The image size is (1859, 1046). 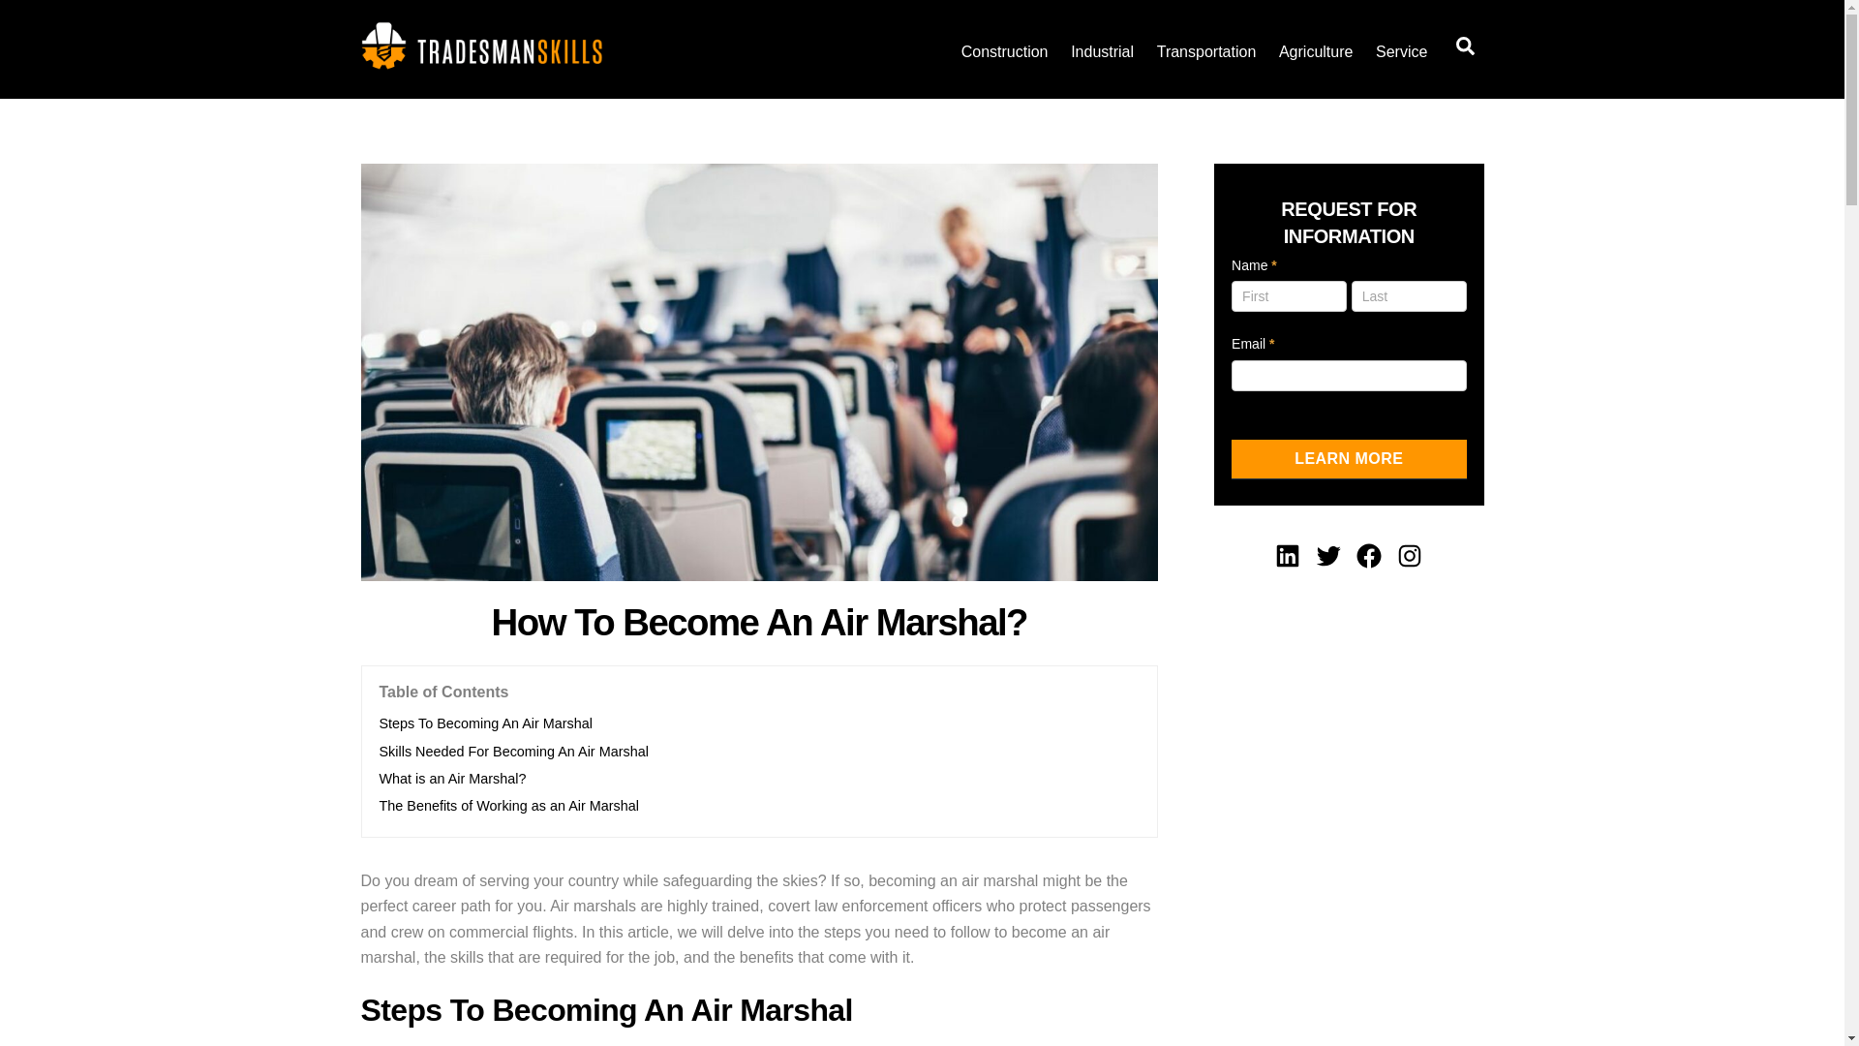 What do you see at coordinates (759, 622) in the screenshot?
I see `How To Become An Air Marshal?` at bounding box center [759, 622].